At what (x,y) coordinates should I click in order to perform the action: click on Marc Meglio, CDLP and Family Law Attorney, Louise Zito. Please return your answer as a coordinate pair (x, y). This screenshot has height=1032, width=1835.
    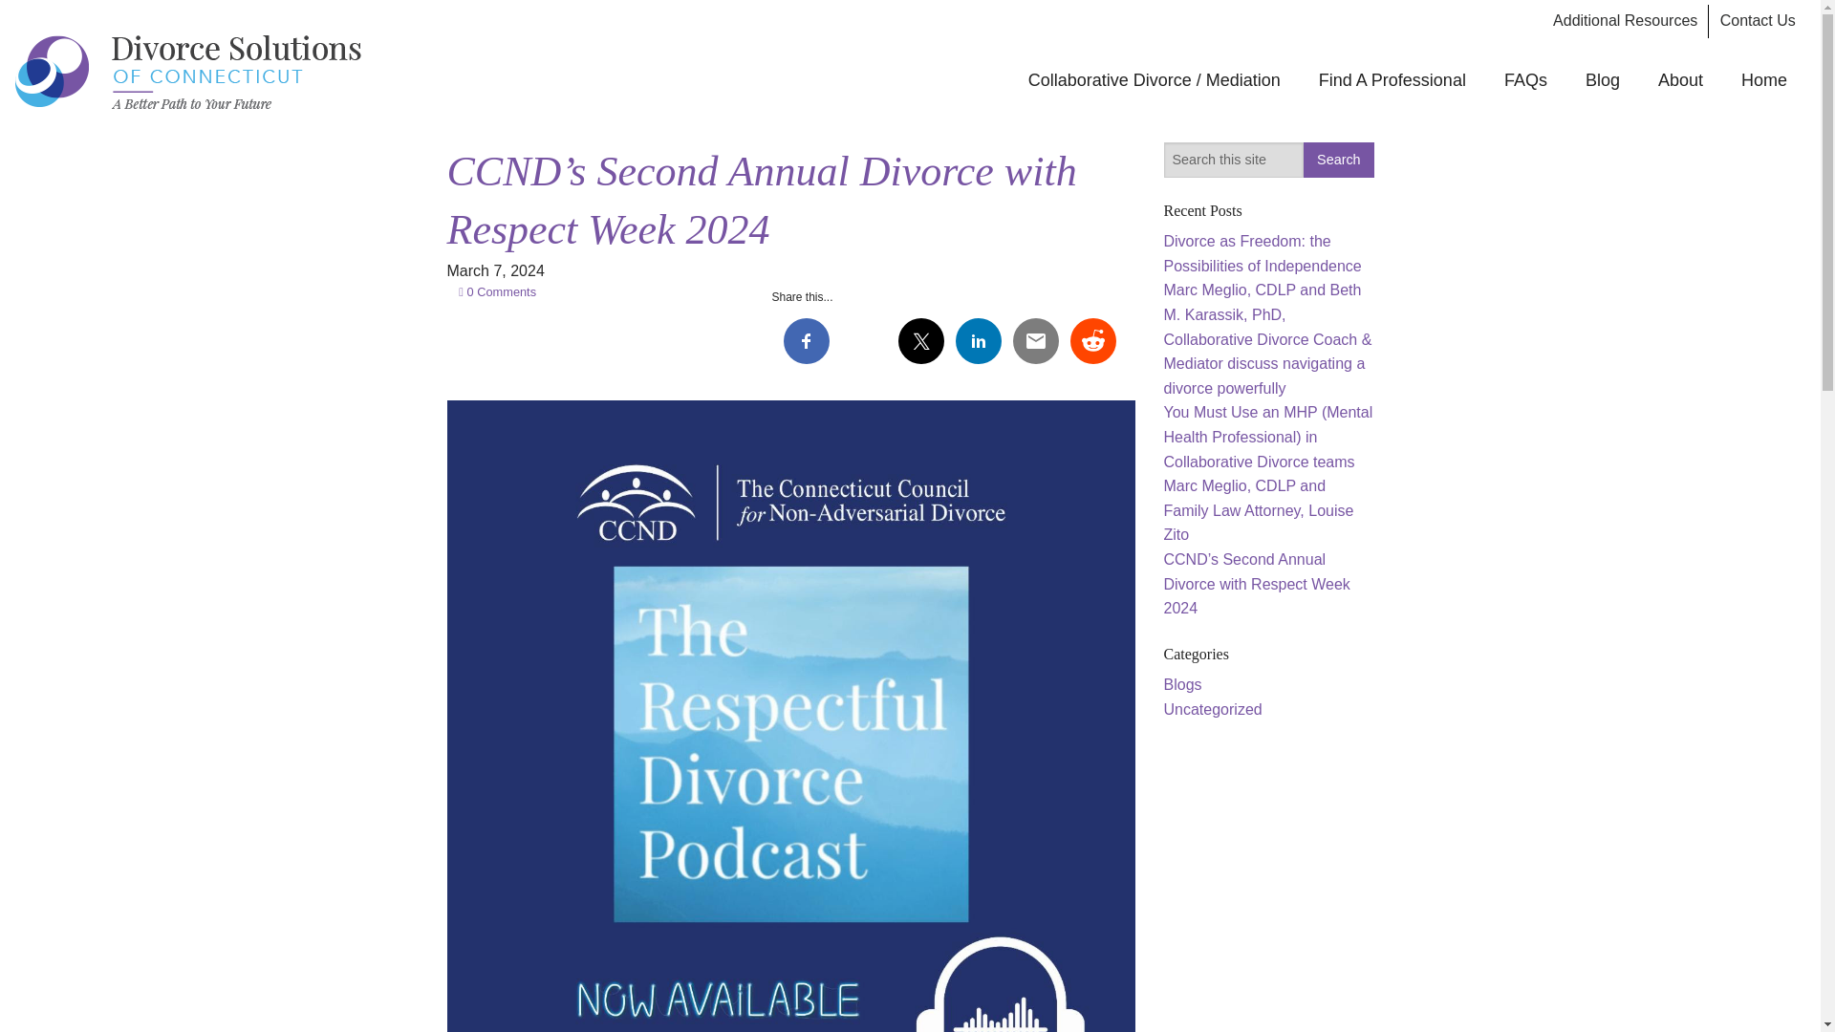
    Looking at the image, I should click on (1258, 510).